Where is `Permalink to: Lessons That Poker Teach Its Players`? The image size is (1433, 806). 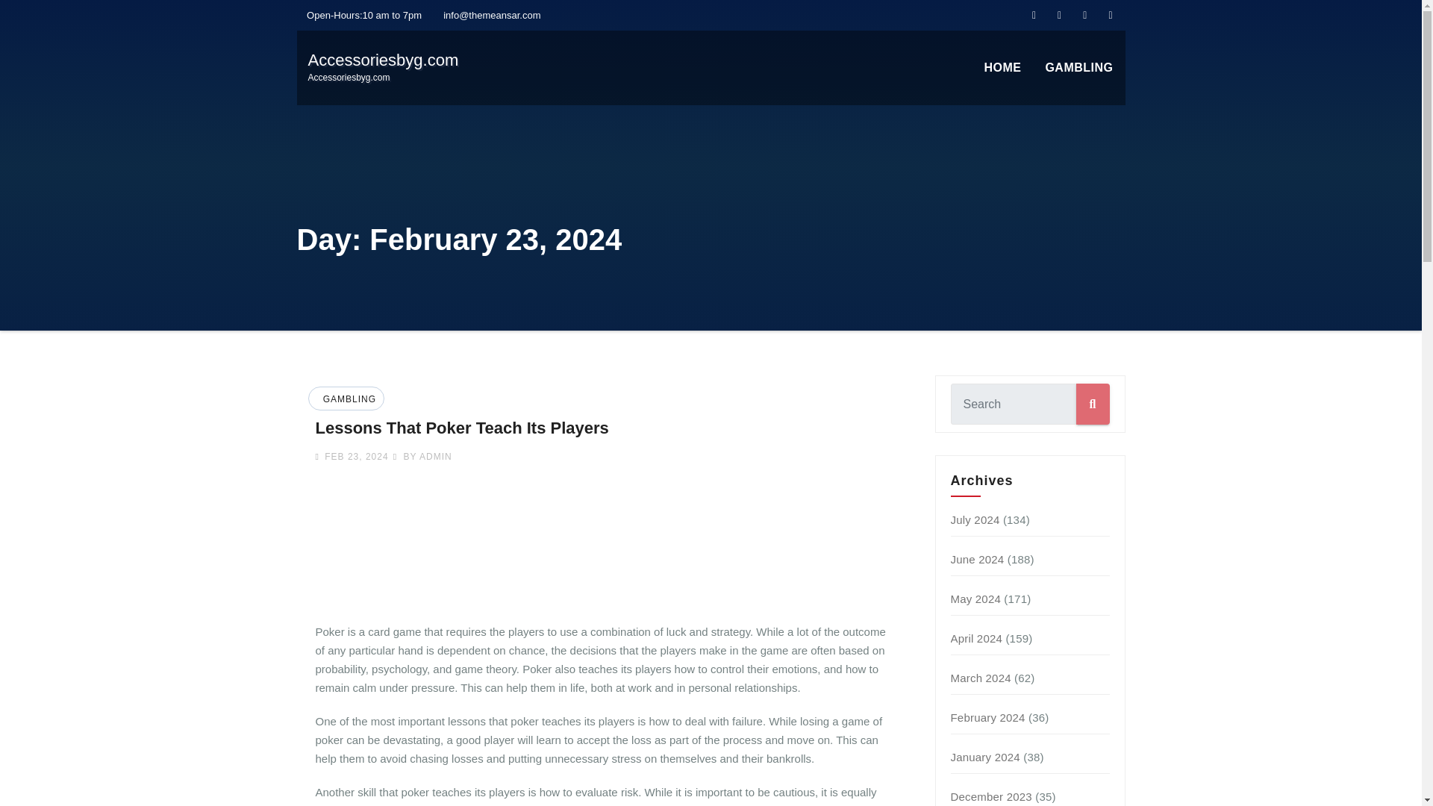 Permalink to: Lessons That Poker Teach Its Players is located at coordinates (461, 428).